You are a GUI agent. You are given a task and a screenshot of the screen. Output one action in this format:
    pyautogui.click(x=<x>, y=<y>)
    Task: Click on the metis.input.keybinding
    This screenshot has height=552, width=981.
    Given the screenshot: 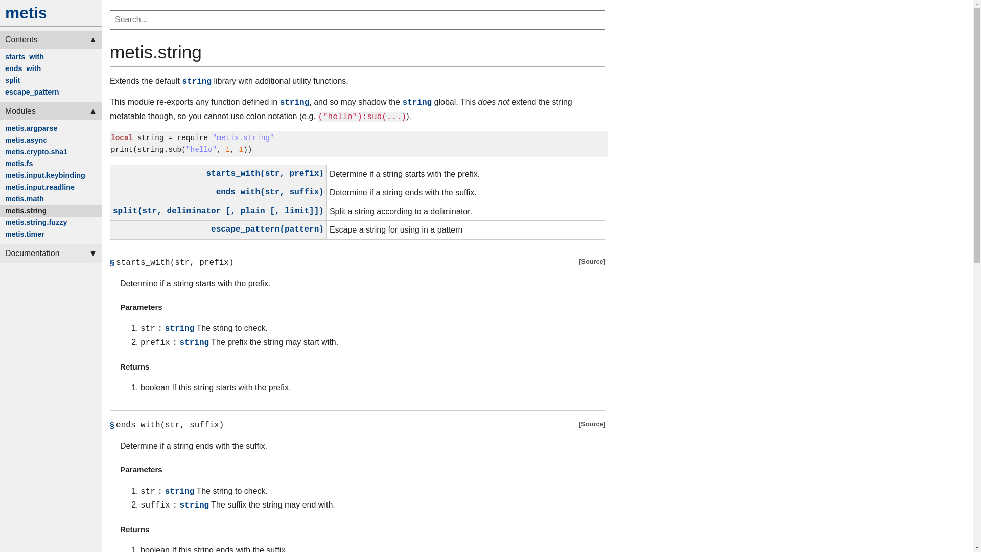 What is the action you would take?
    pyautogui.click(x=51, y=176)
    